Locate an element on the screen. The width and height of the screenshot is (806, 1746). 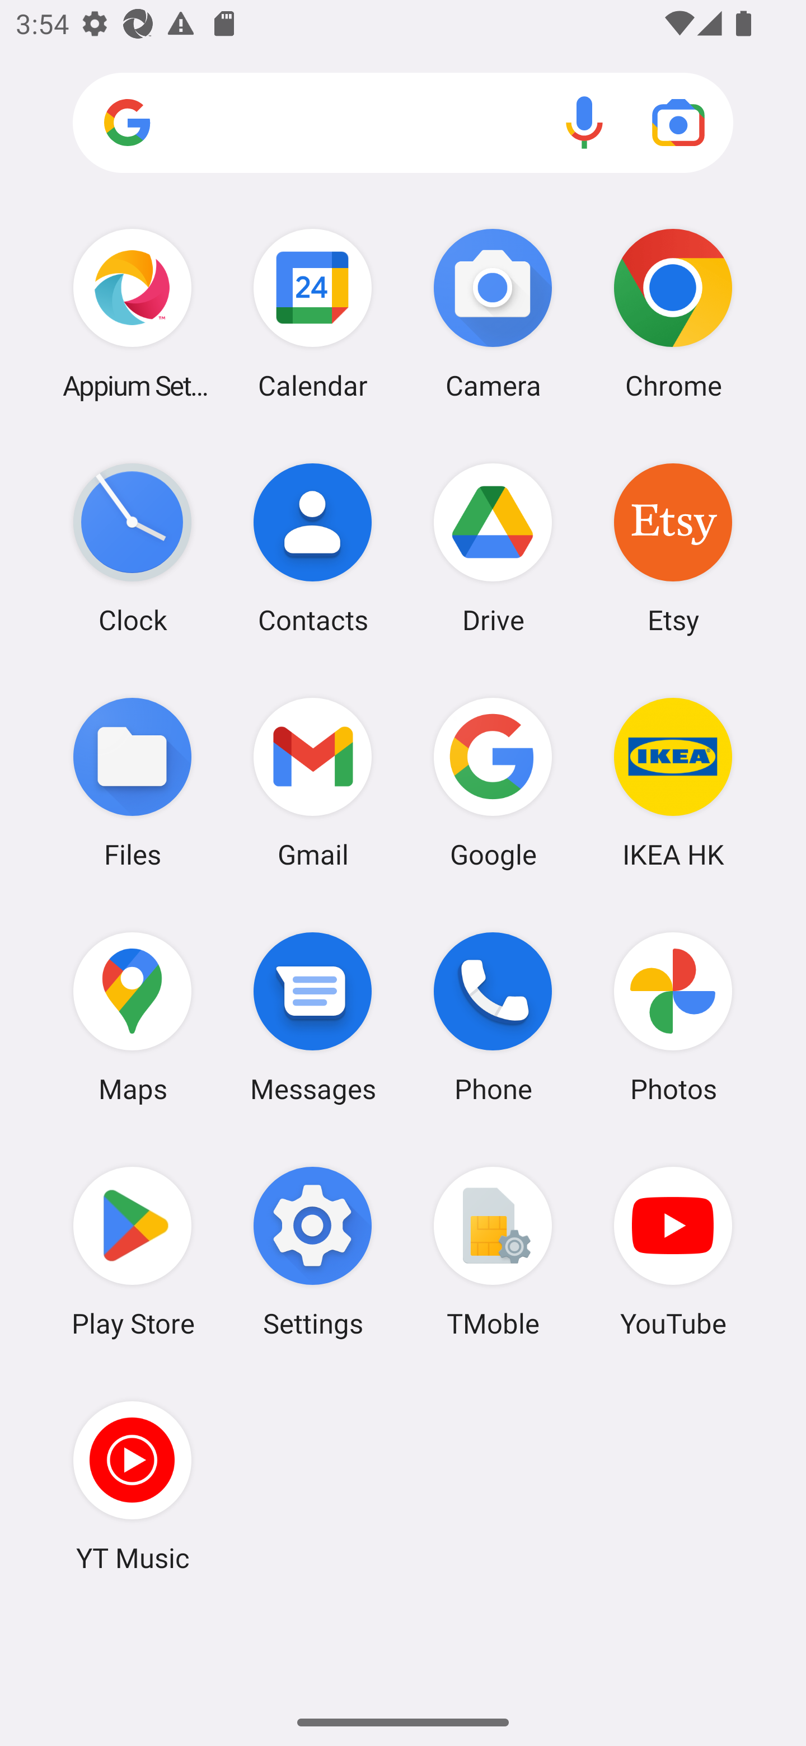
Photos is located at coordinates (673, 1017).